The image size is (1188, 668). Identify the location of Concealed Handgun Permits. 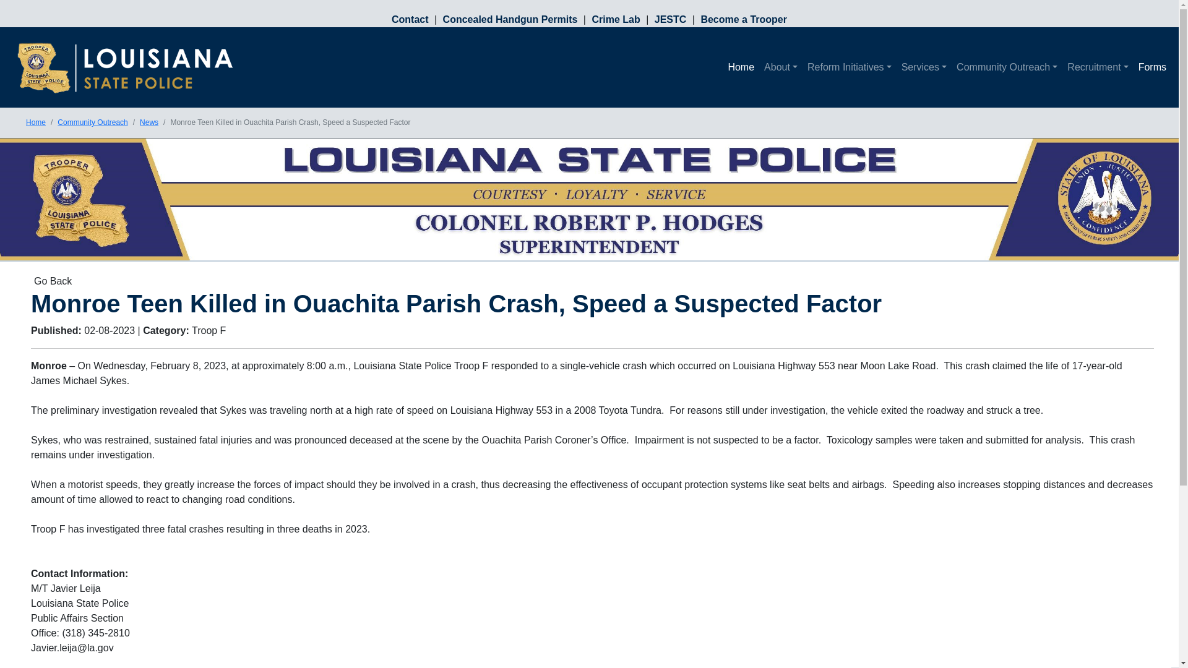
(511, 19).